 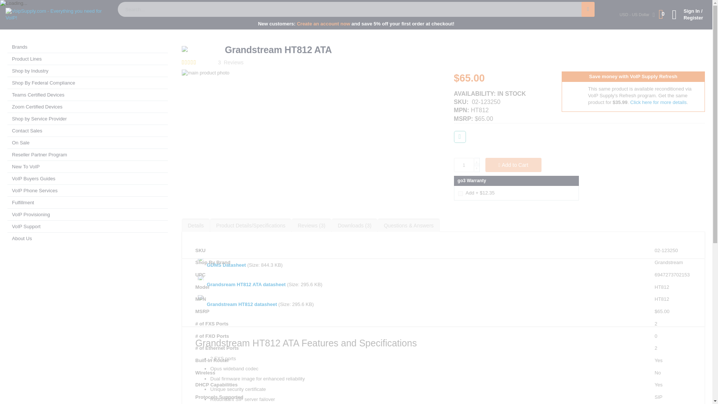 What do you see at coordinates (675, 7) in the screenshot?
I see `1-800-398-8647` at bounding box center [675, 7].